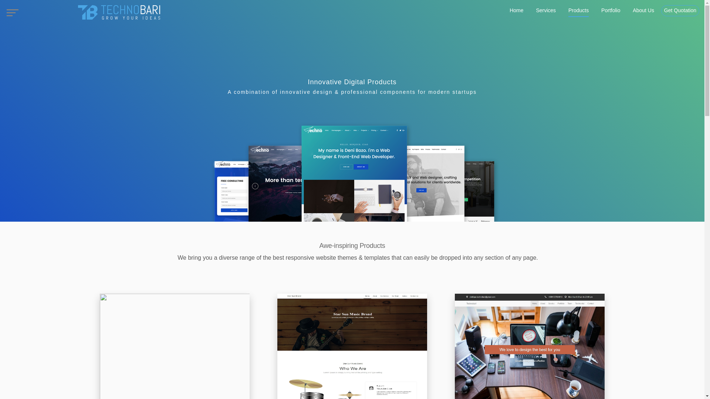  What do you see at coordinates (546, 11) in the screenshot?
I see `Services` at bounding box center [546, 11].